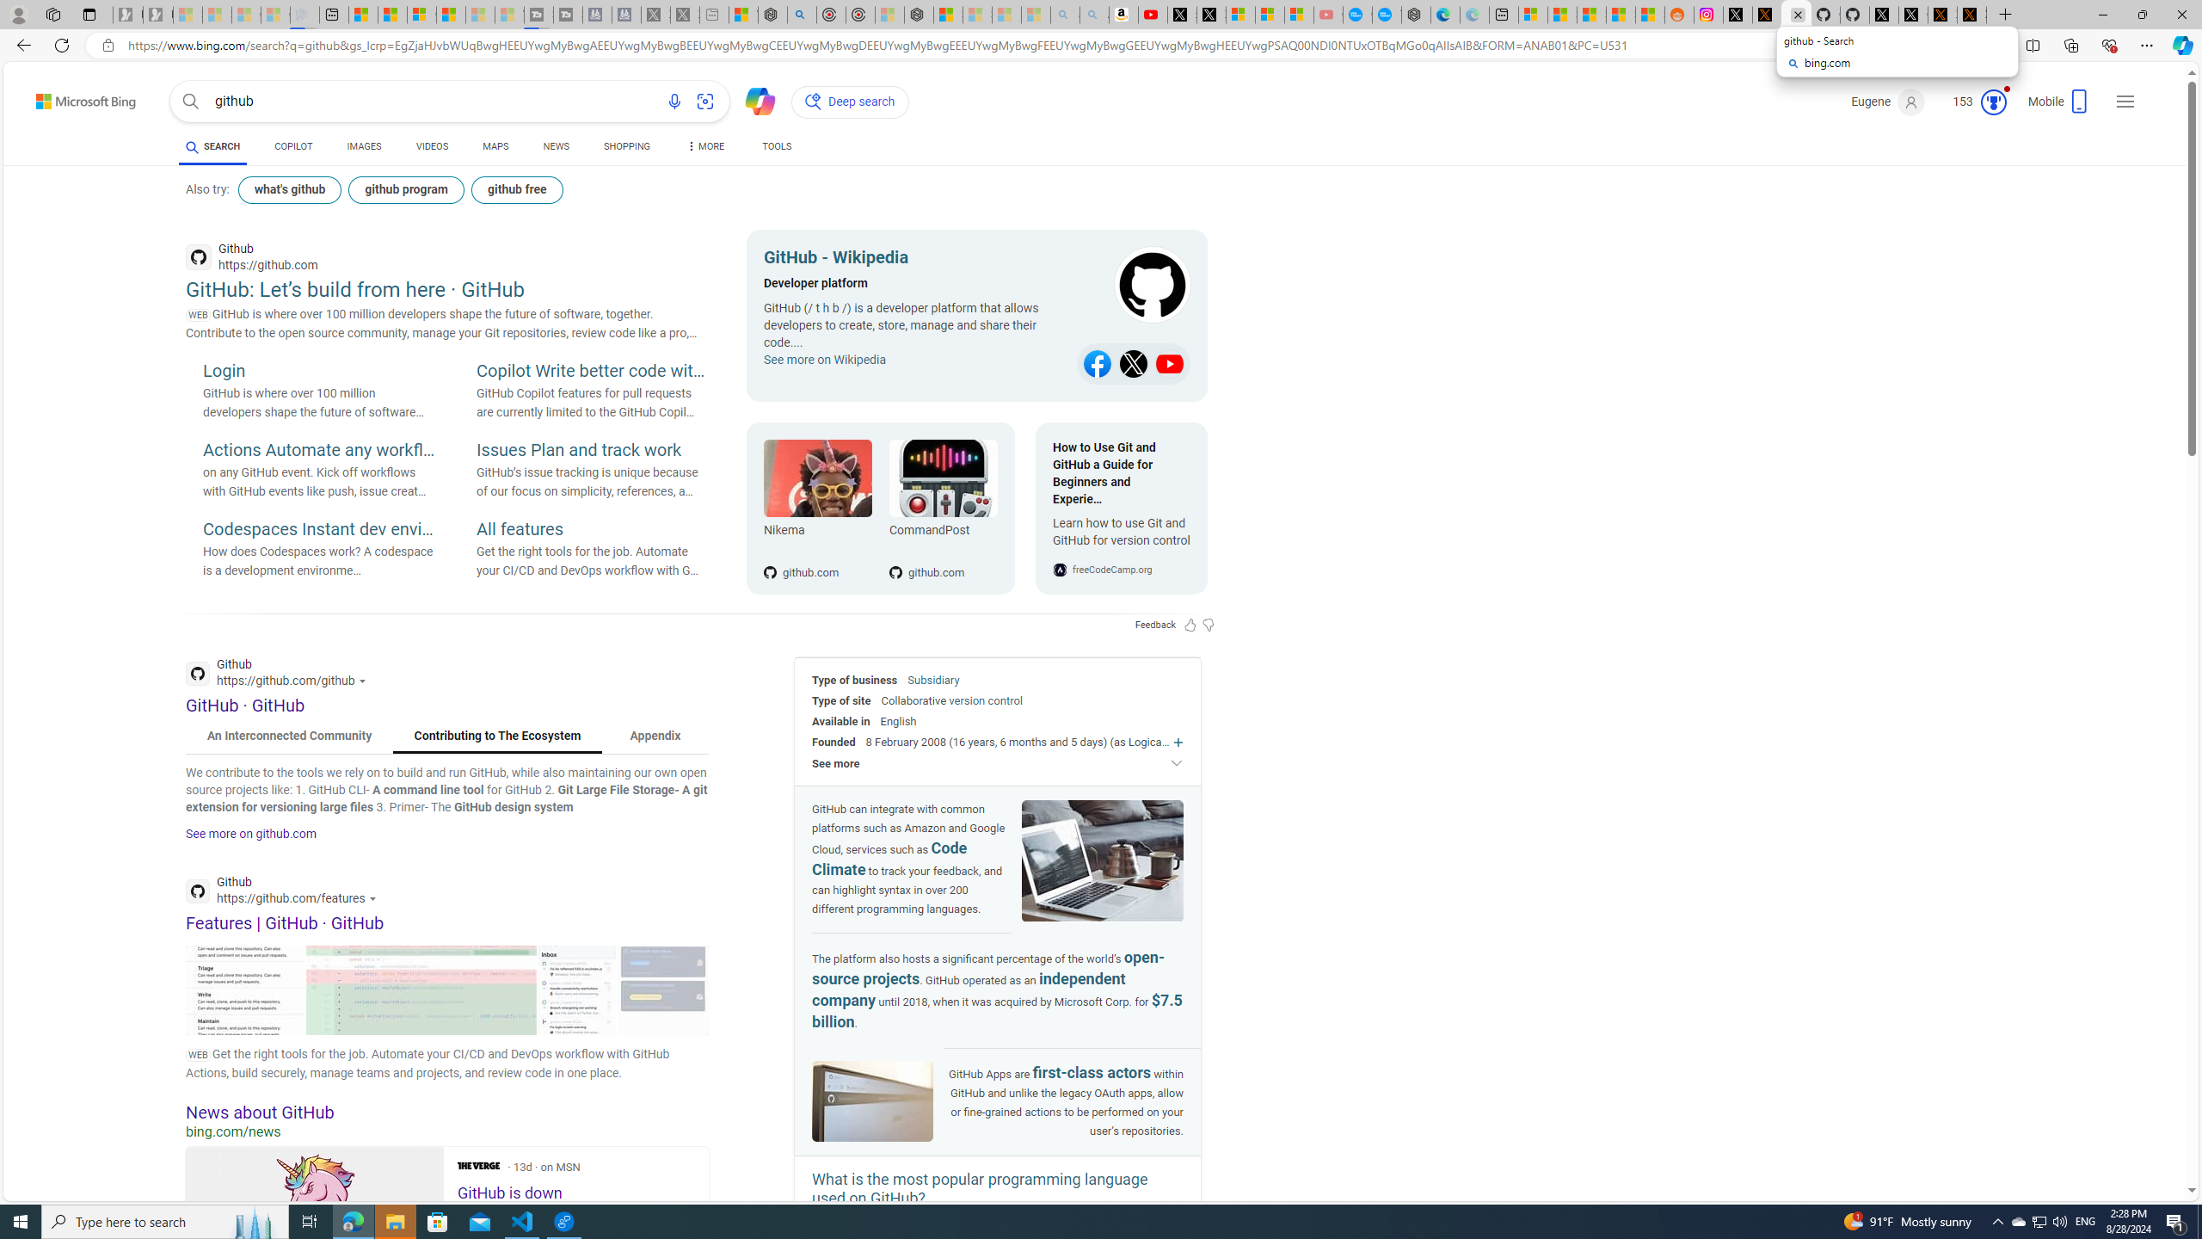  What do you see at coordinates (516, 189) in the screenshot?
I see `github free` at bounding box center [516, 189].